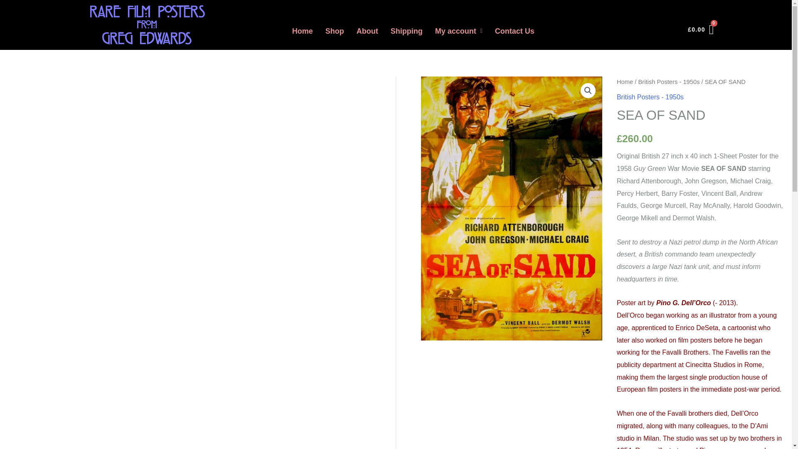  I want to click on British Posters - 1950s, so click(650, 96).